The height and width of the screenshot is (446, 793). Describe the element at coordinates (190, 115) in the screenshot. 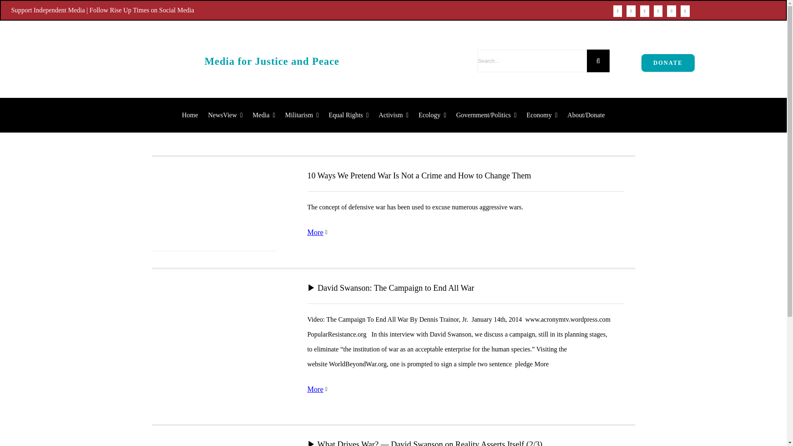

I see `Home` at that location.